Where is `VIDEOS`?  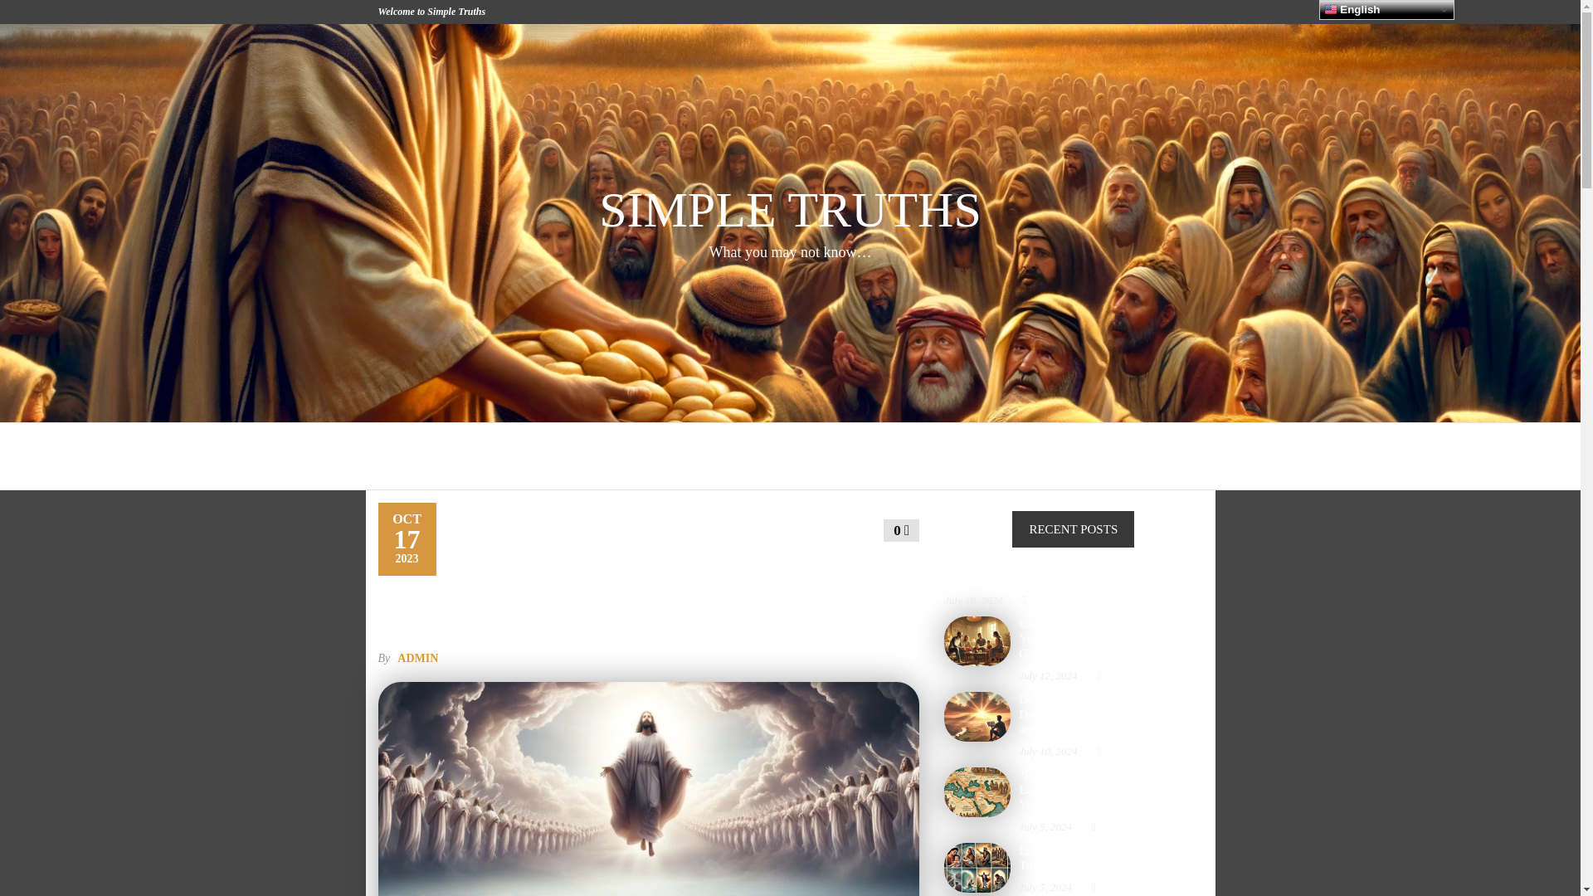
VIDEOS is located at coordinates (1016, 455).